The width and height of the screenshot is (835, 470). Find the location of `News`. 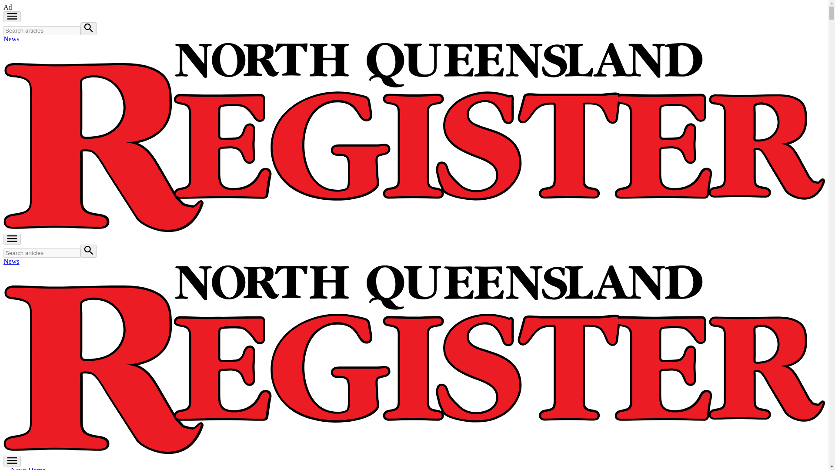

News is located at coordinates (11, 39).